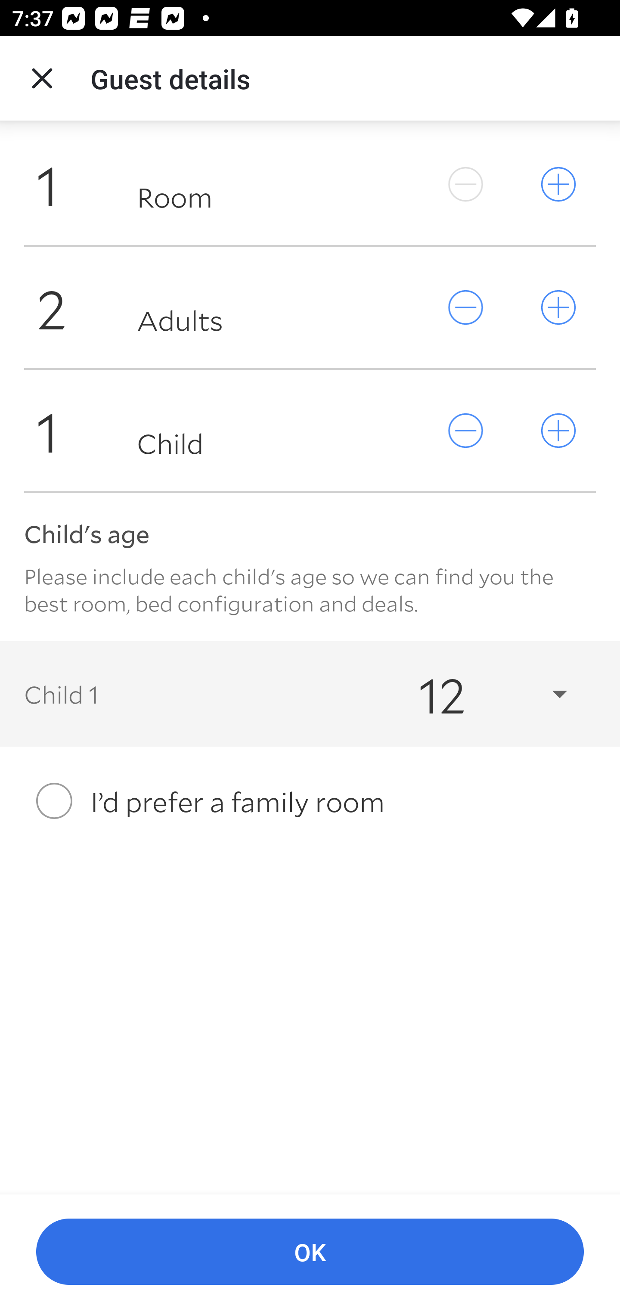  What do you see at coordinates (310, 801) in the screenshot?
I see `I’d prefer a family room` at bounding box center [310, 801].